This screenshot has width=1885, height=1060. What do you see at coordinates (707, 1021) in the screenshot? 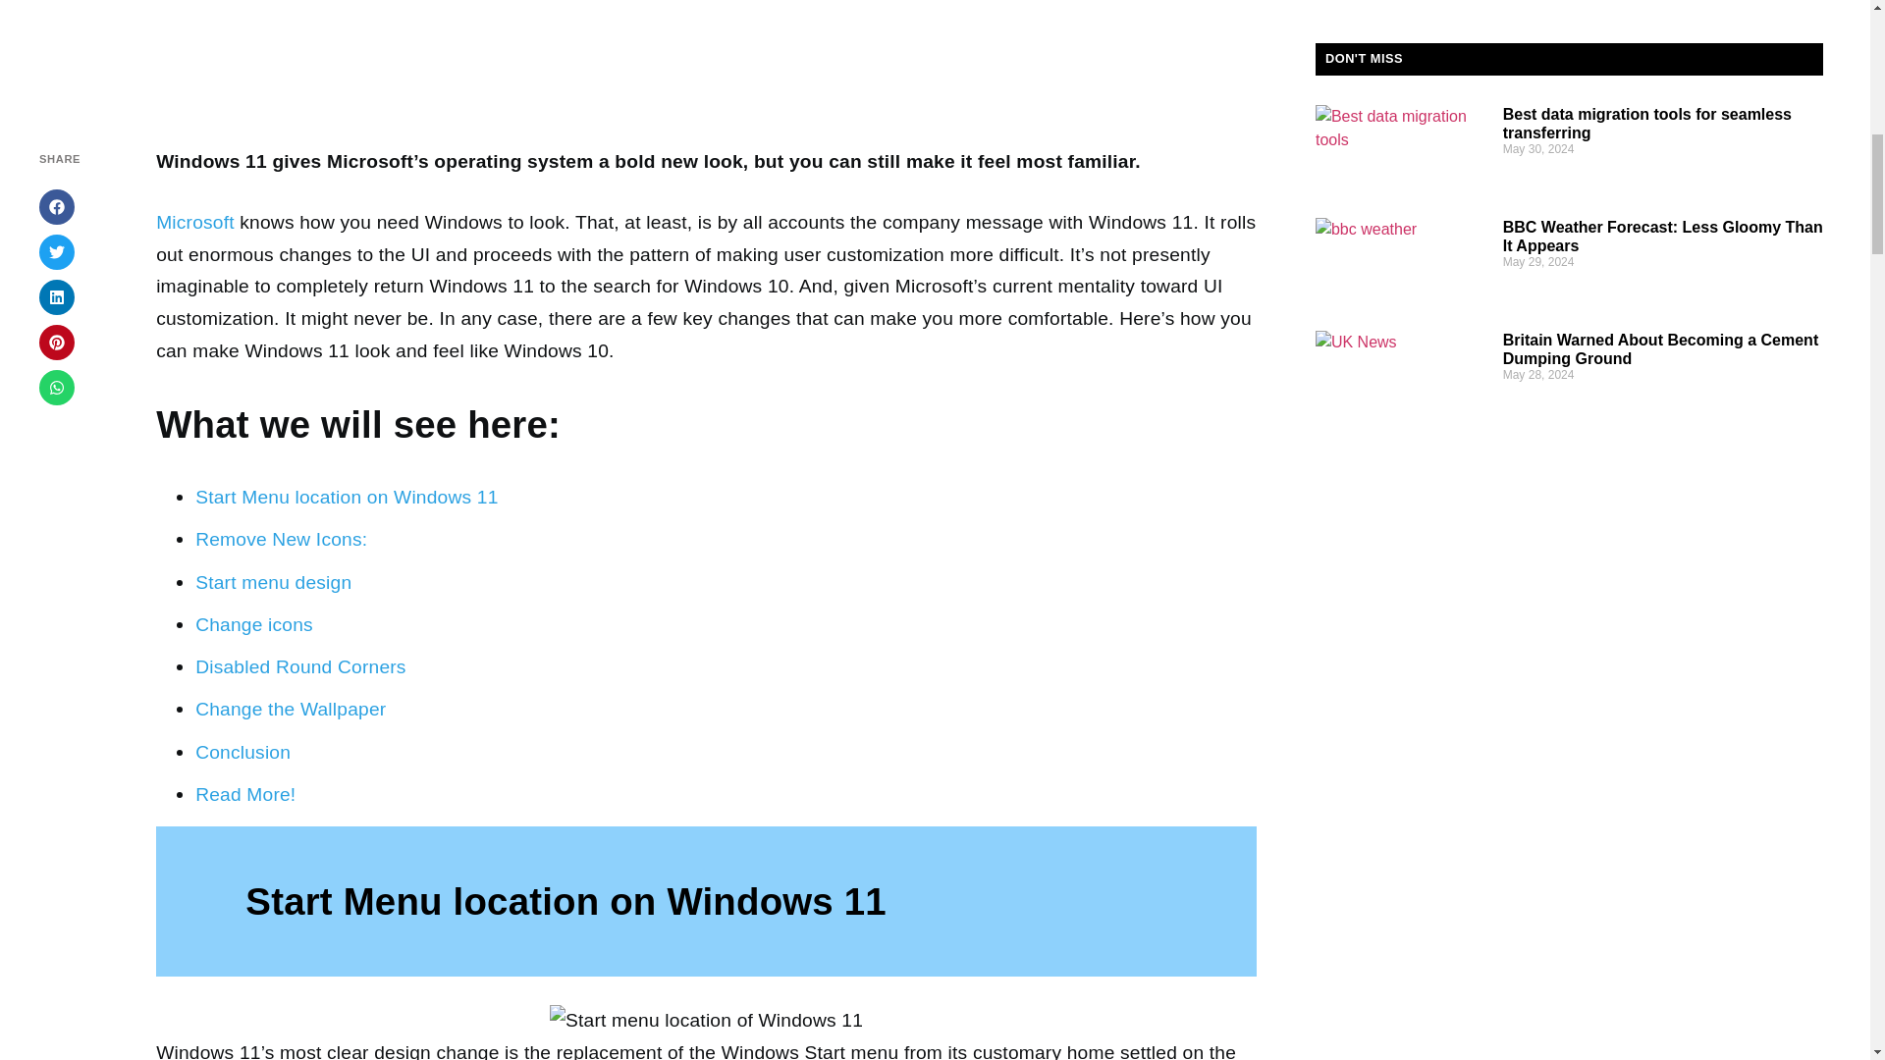
I see `How to make Windows 11 look and feel like Windows 10? 1` at bounding box center [707, 1021].